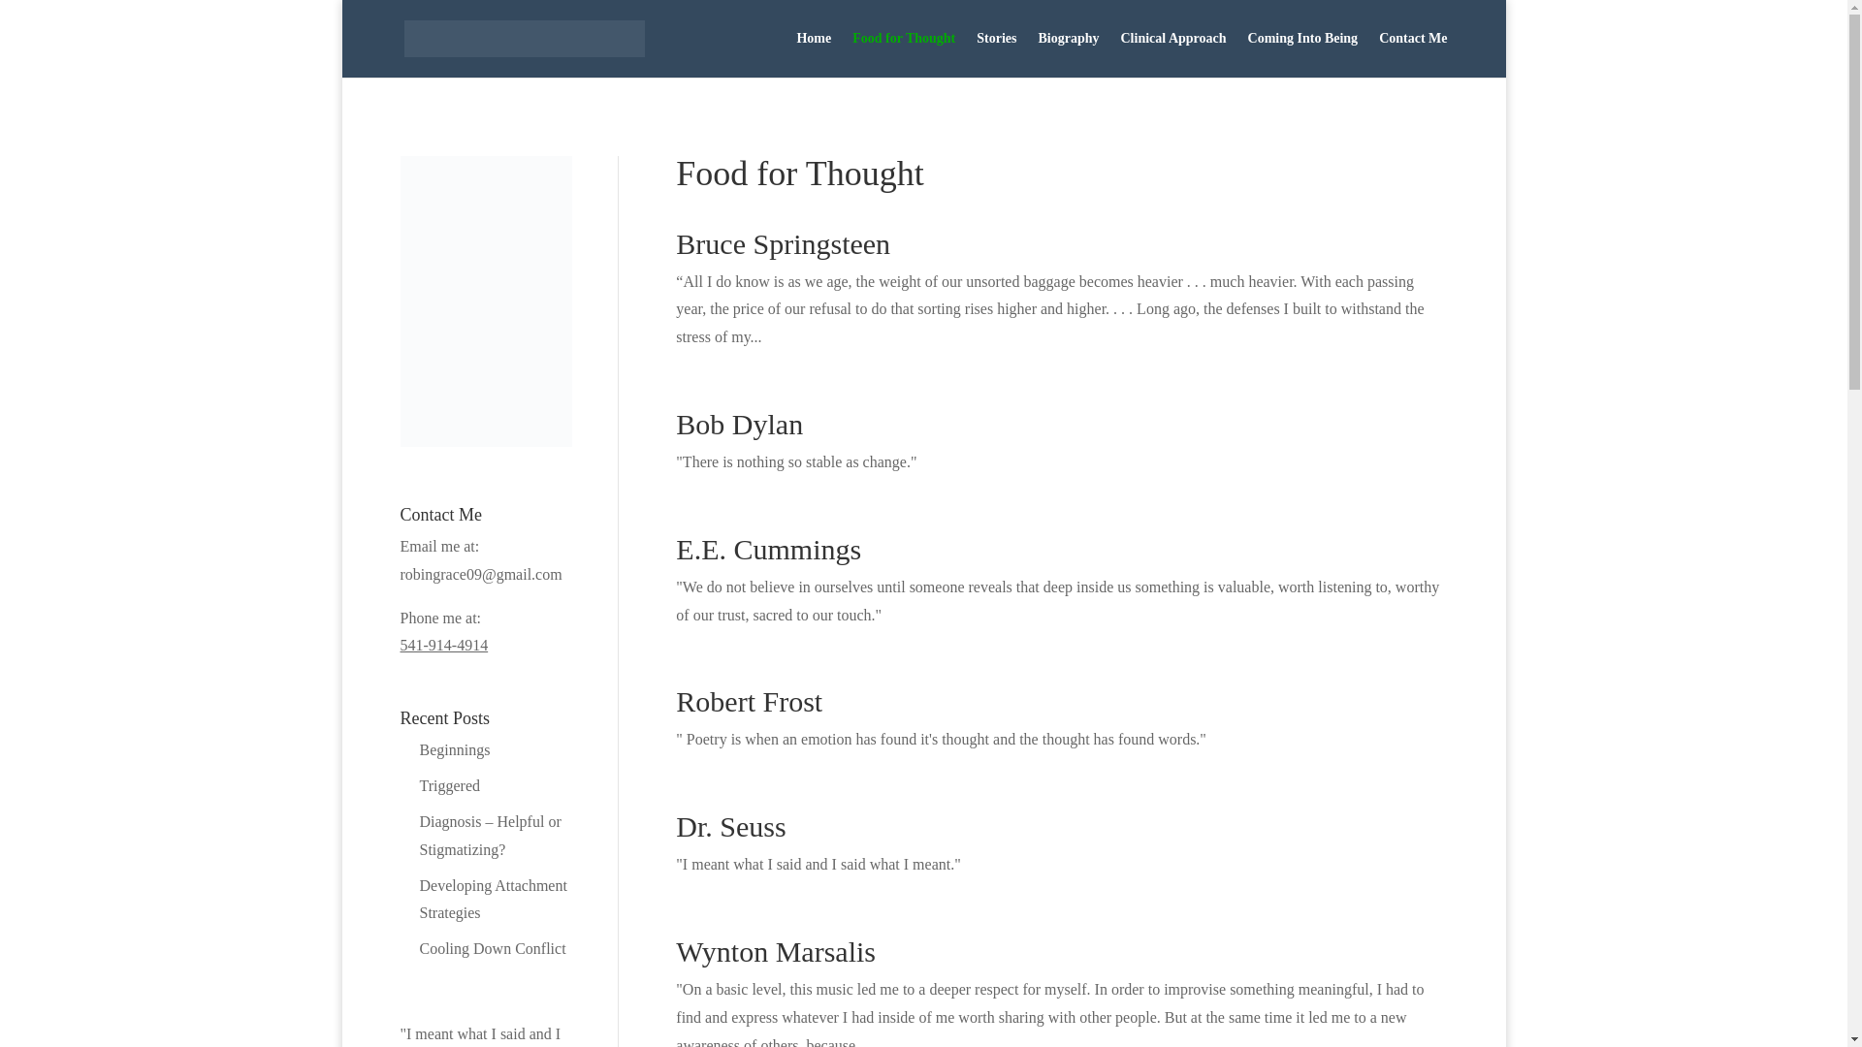  I want to click on Contact Me, so click(1412, 54).